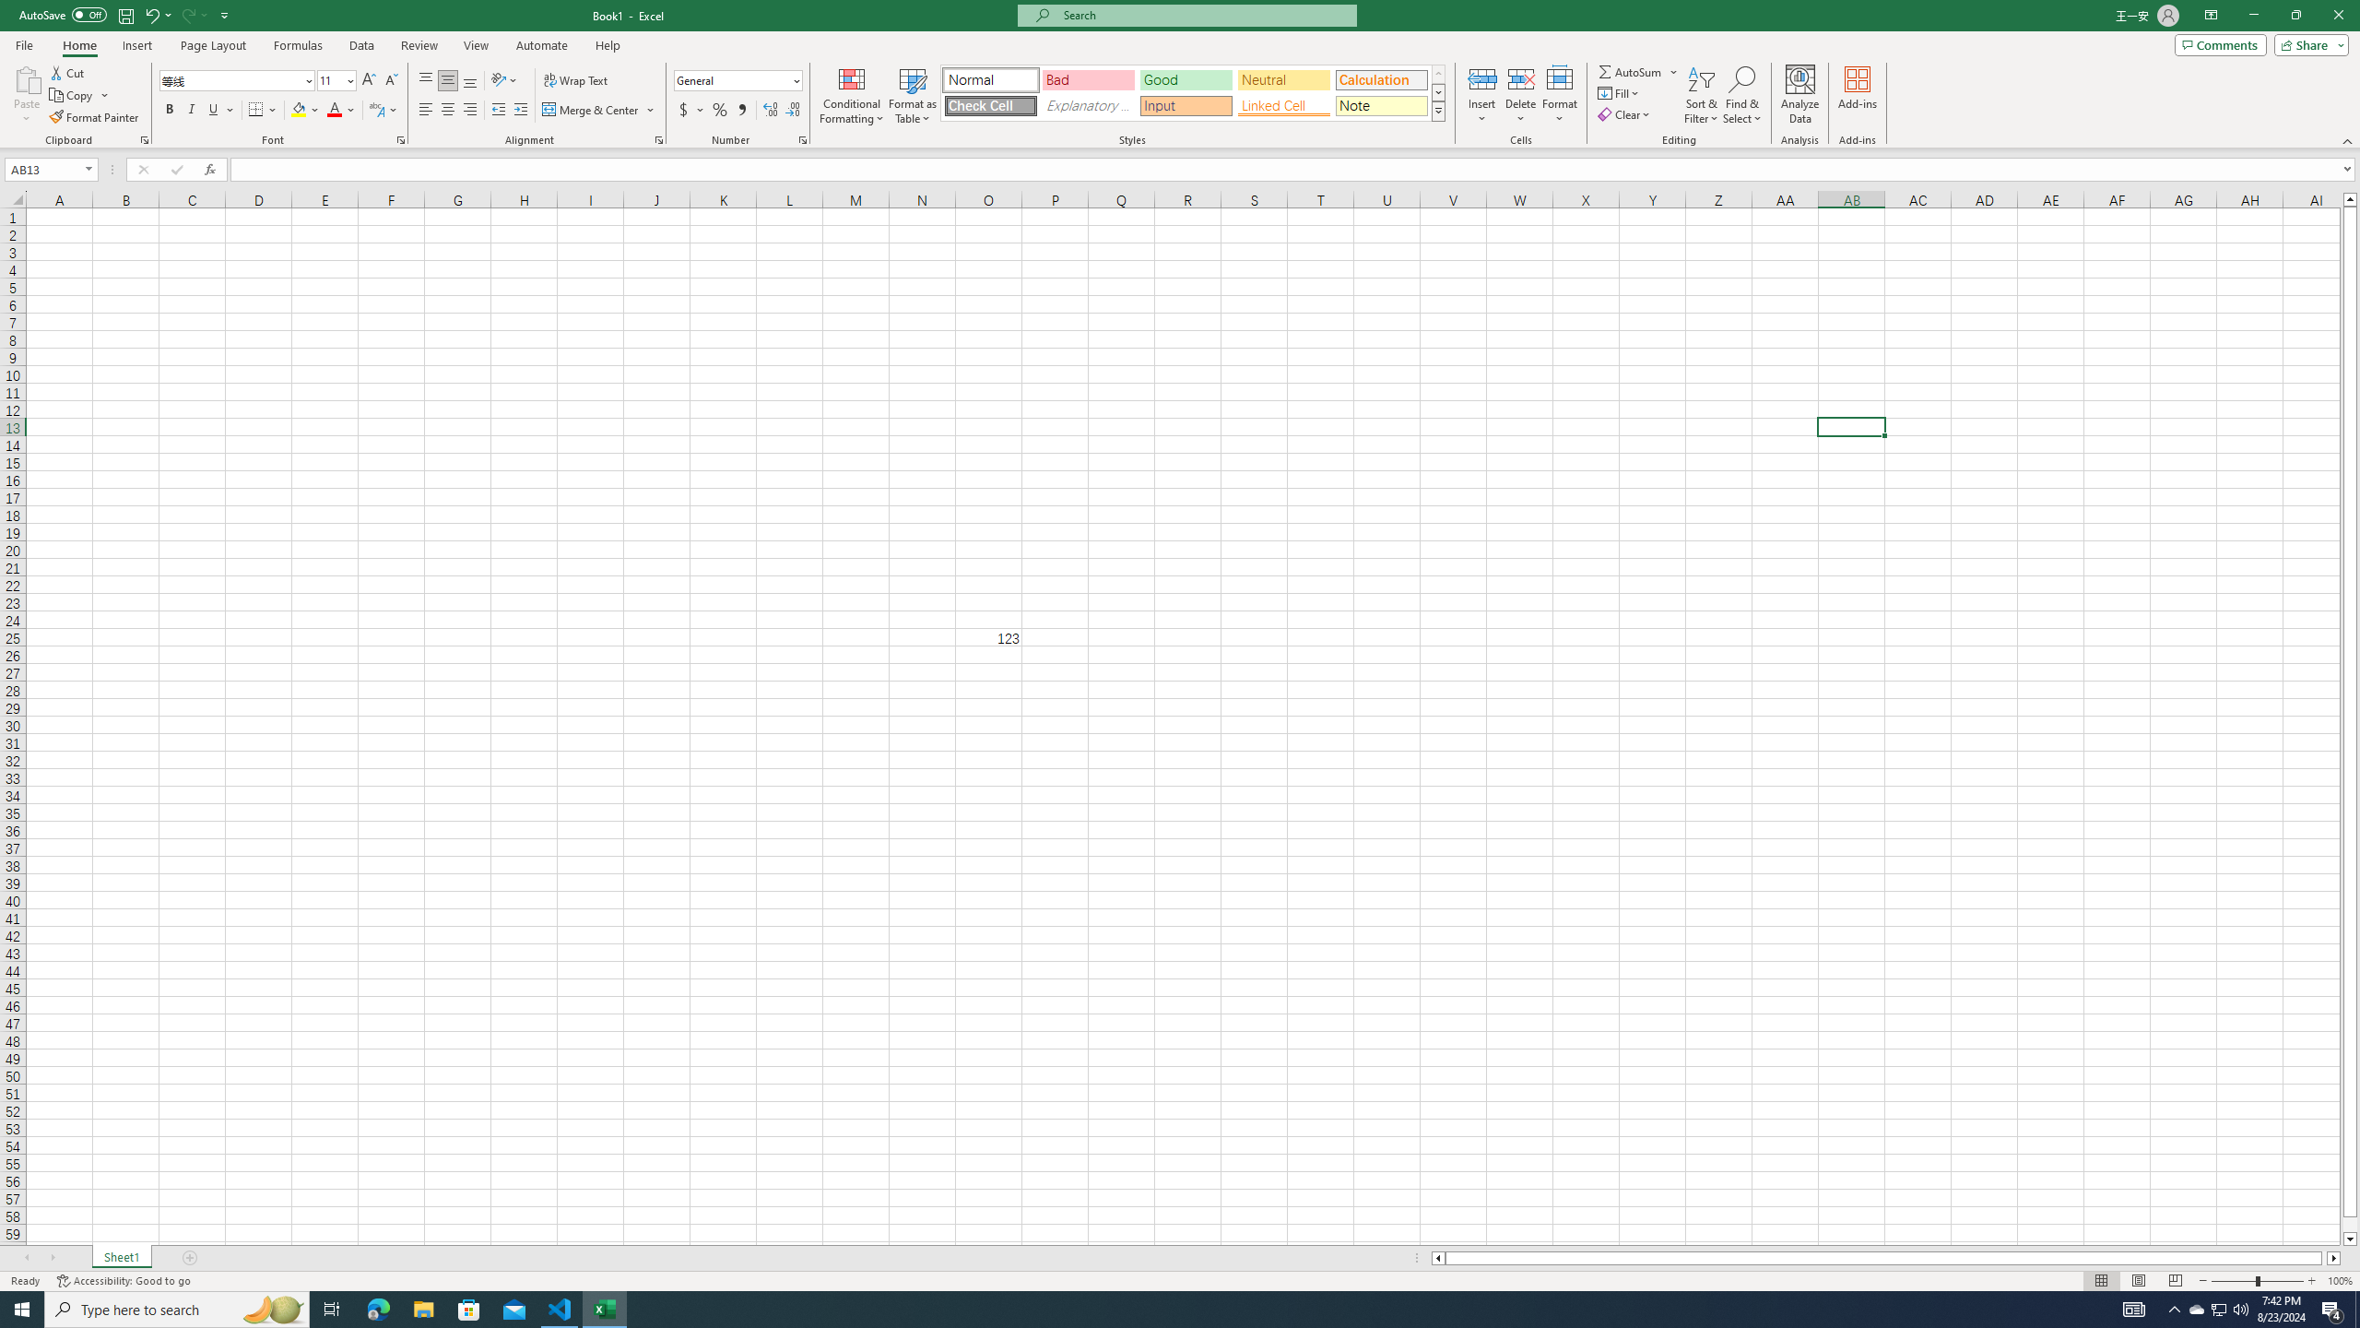  I want to click on Review, so click(419, 45).